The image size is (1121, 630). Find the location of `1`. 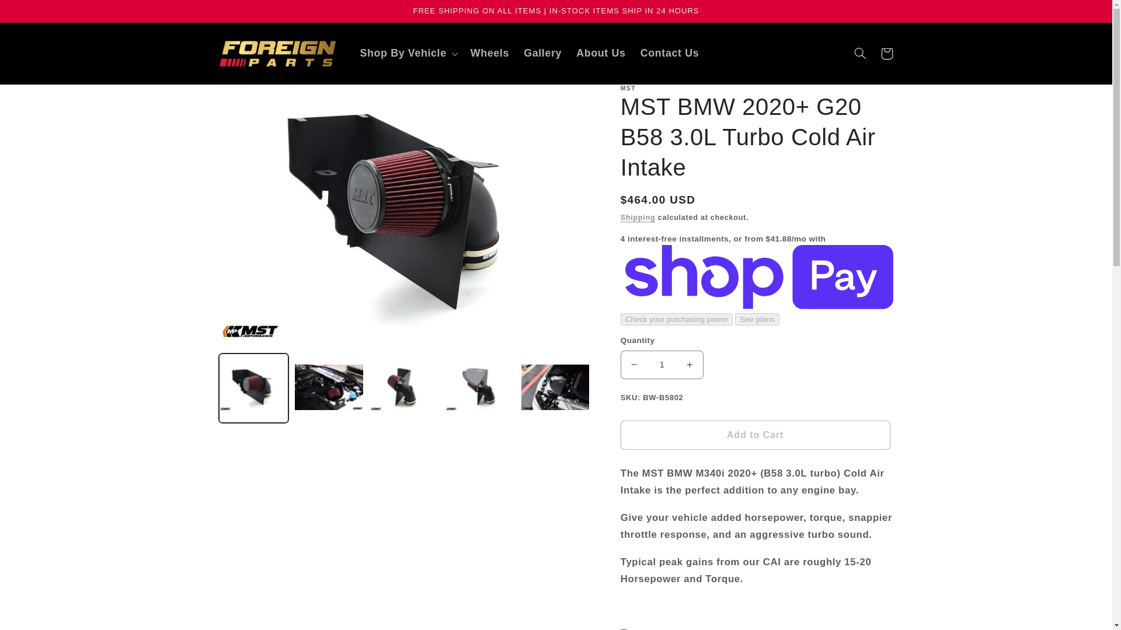

1 is located at coordinates (662, 364).